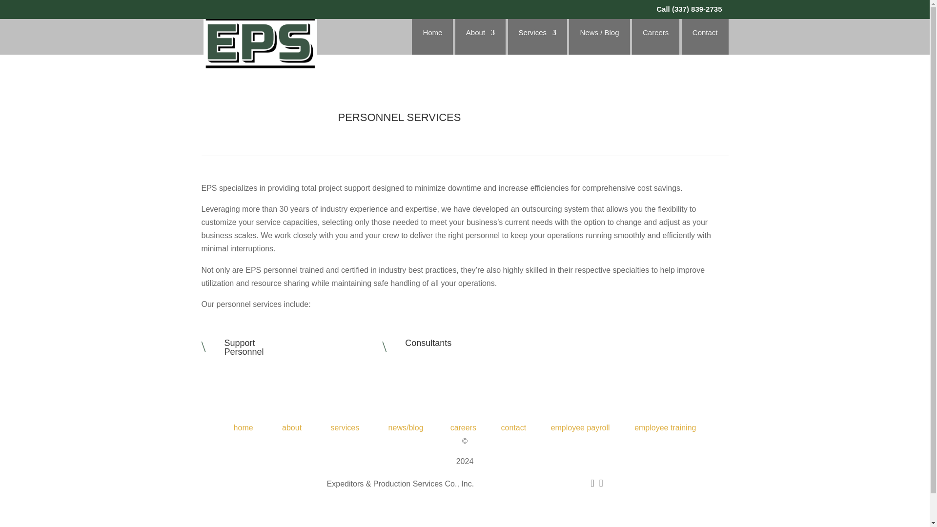 This screenshot has height=527, width=937. What do you see at coordinates (705, 42) in the screenshot?
I see `Services` at bounding box center [705, 42].